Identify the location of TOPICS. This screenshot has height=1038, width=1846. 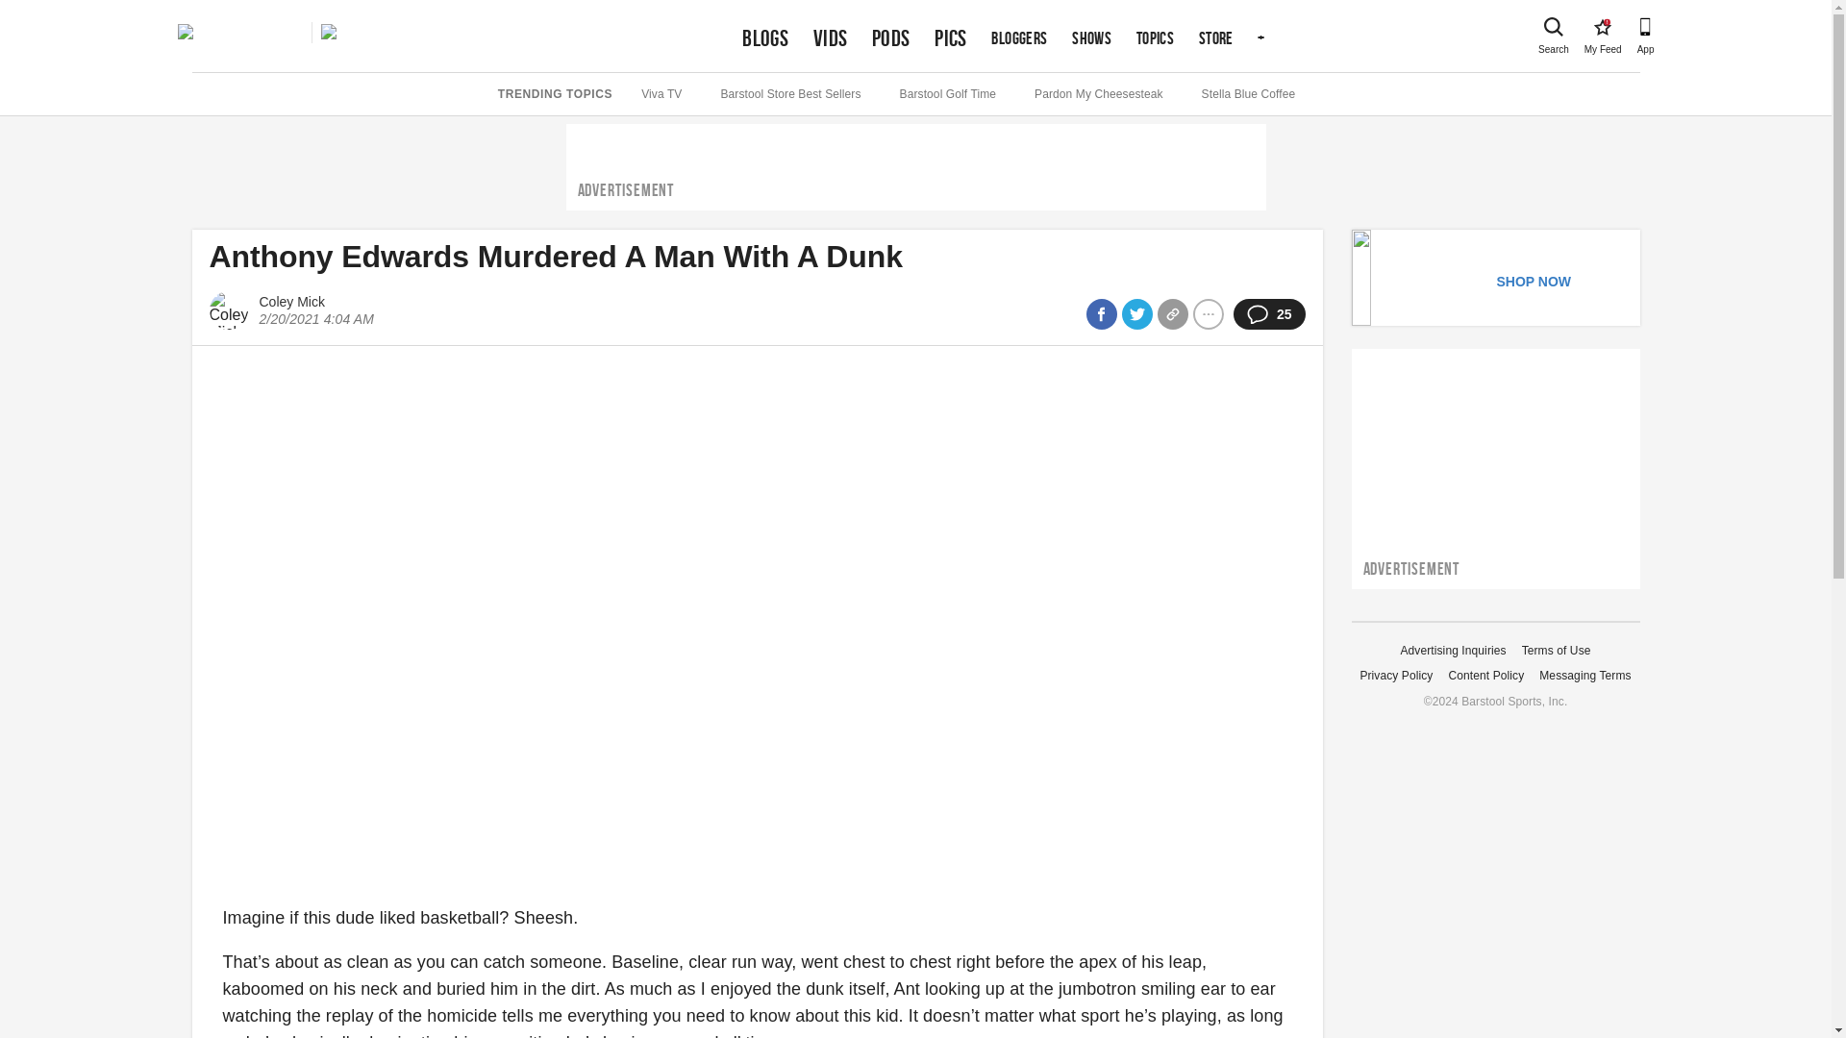
(1156, 38).